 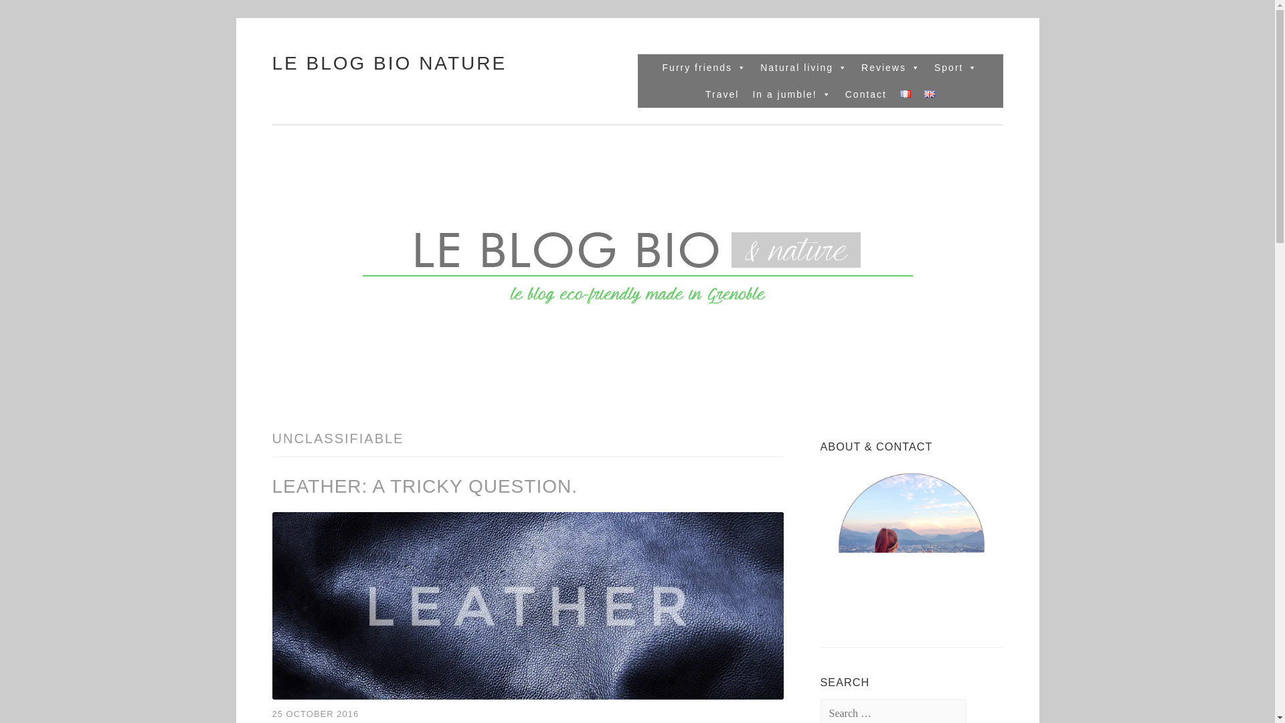 I want to click on In a jumble!, so click(x=791, y=94).